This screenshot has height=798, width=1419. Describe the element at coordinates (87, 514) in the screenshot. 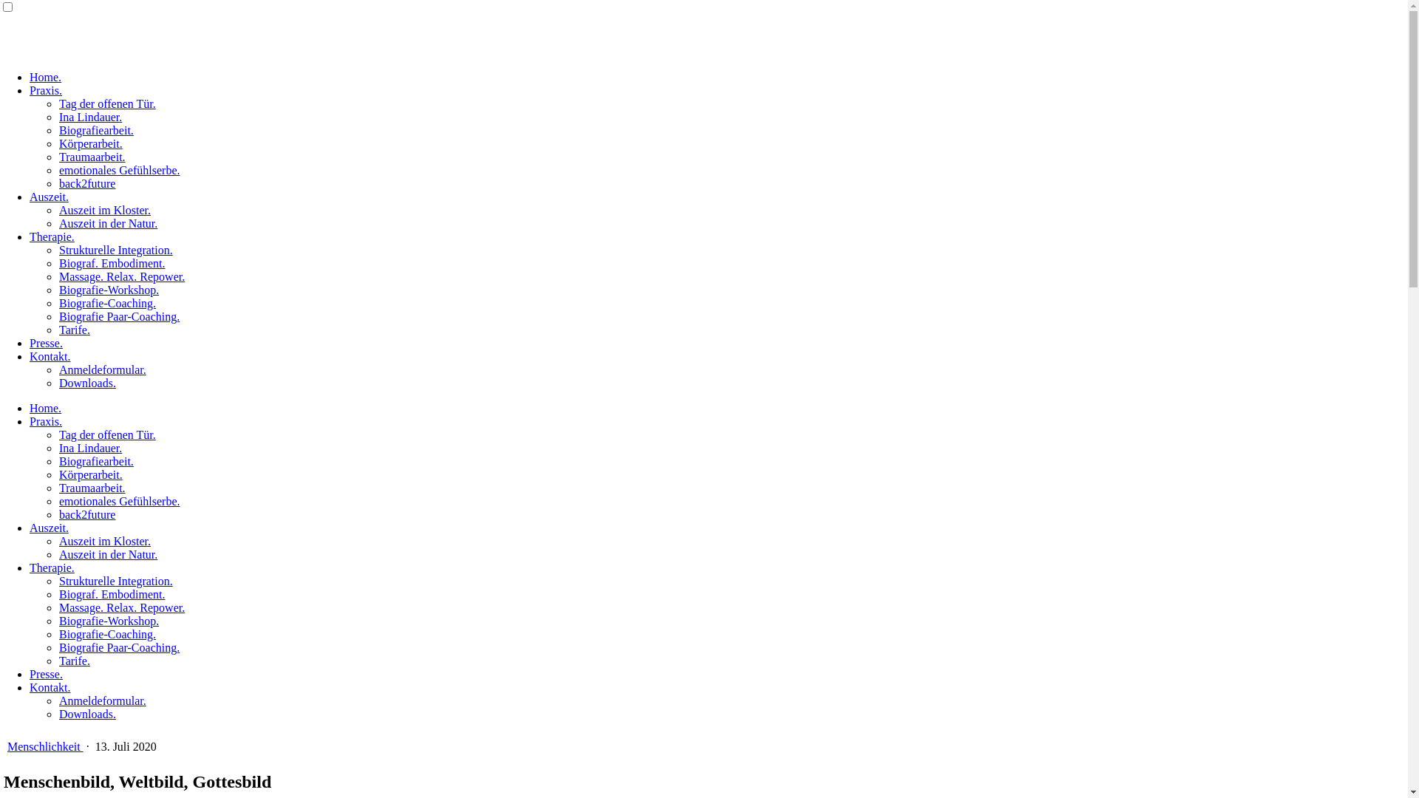

I see `back2future` at that location.